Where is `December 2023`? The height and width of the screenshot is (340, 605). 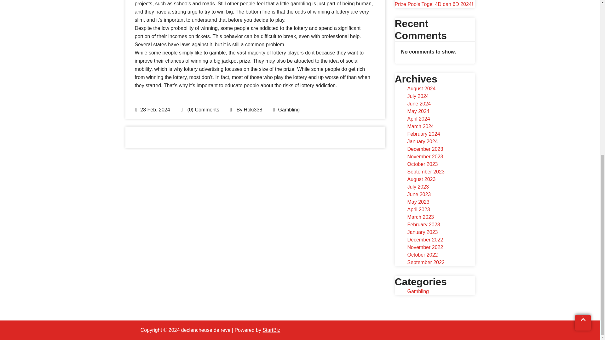
December 2023 is located at coordinates (425, 149).